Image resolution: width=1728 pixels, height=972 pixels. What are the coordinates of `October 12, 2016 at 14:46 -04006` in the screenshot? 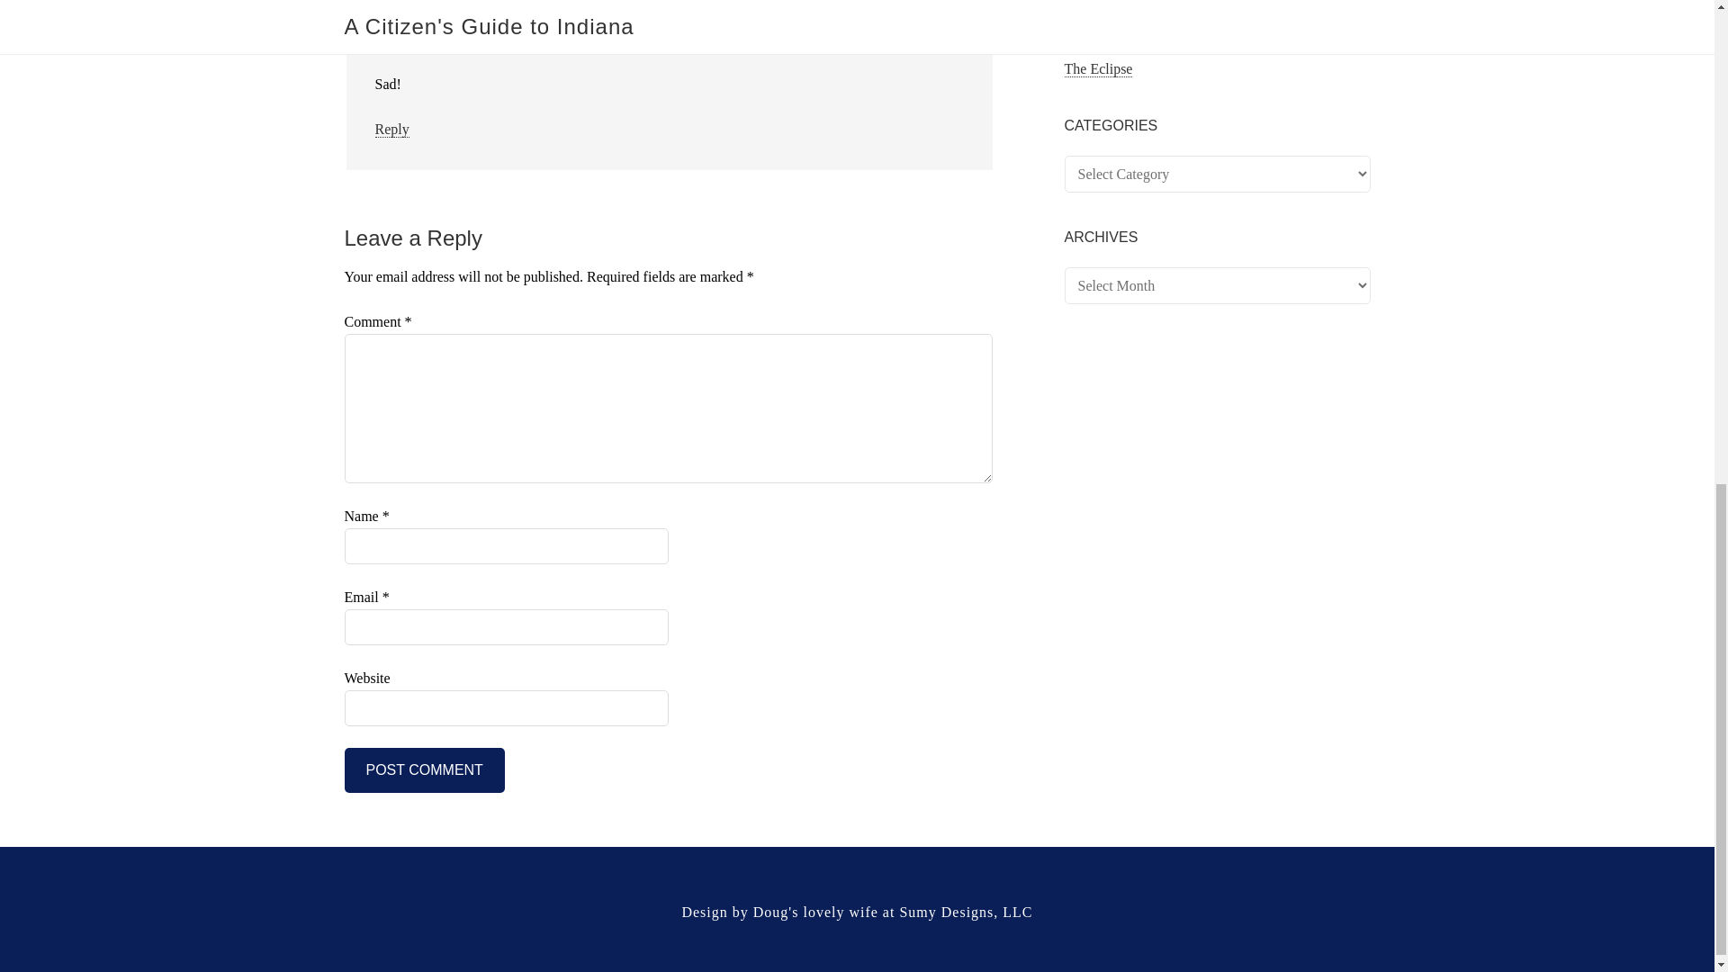 It's located at (529, 39).